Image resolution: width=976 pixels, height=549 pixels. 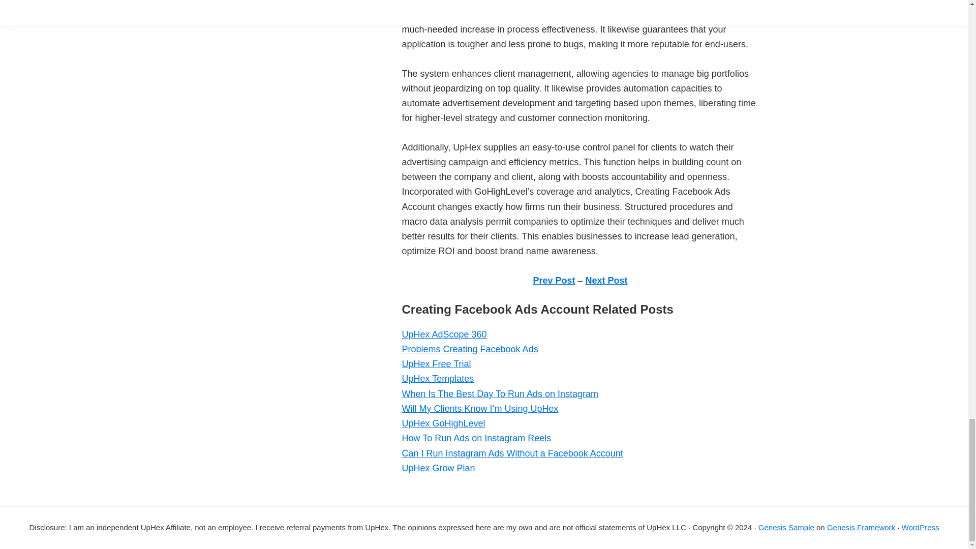 What do you see at coordinates (443, 423) in the screenshot?
I see `UpHex GoHighLevel` at bounding box center [443, 423].